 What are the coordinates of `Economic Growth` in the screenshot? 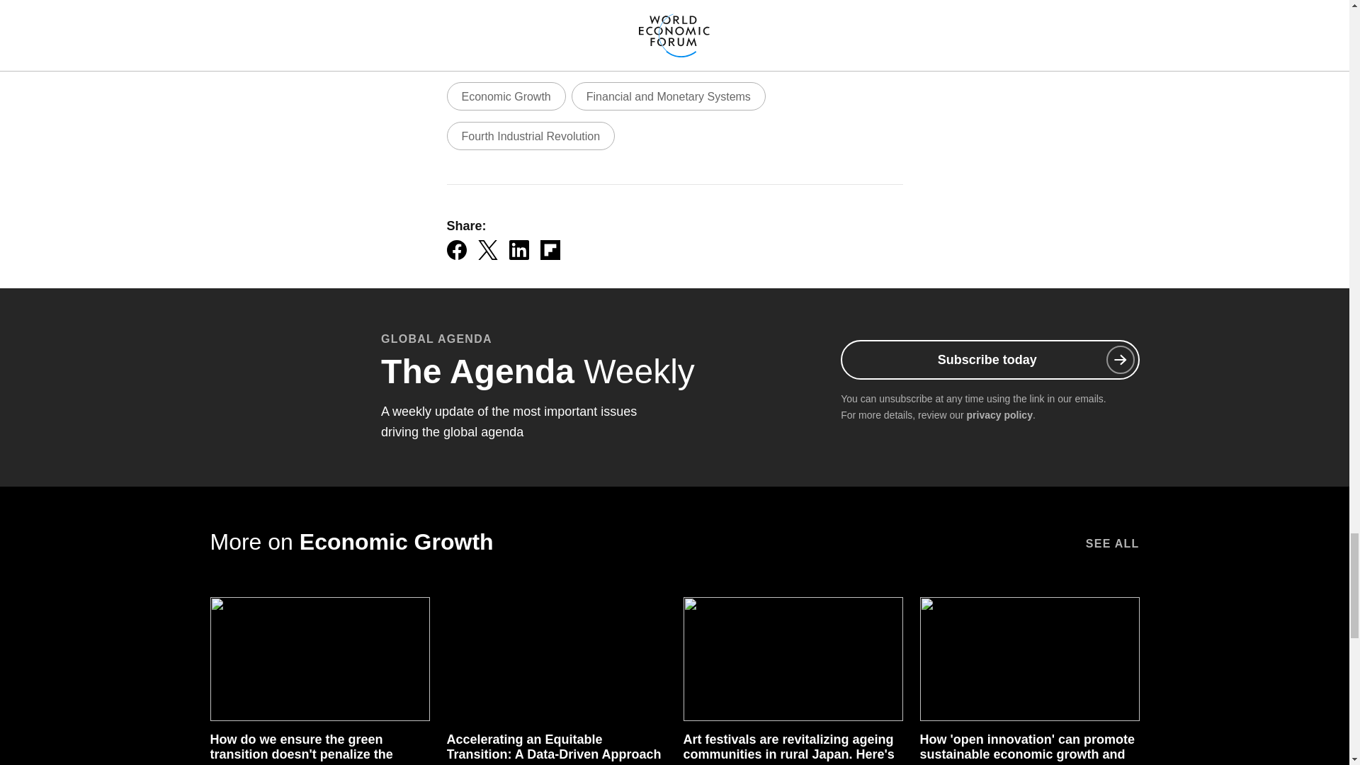 It's located at (506, 96).